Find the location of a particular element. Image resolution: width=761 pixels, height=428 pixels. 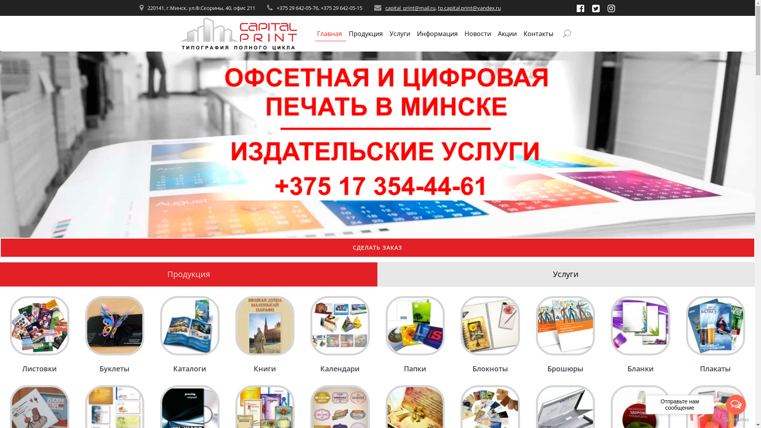

tp.capital.print@yandex.ru is located at coordinates (469, 8).